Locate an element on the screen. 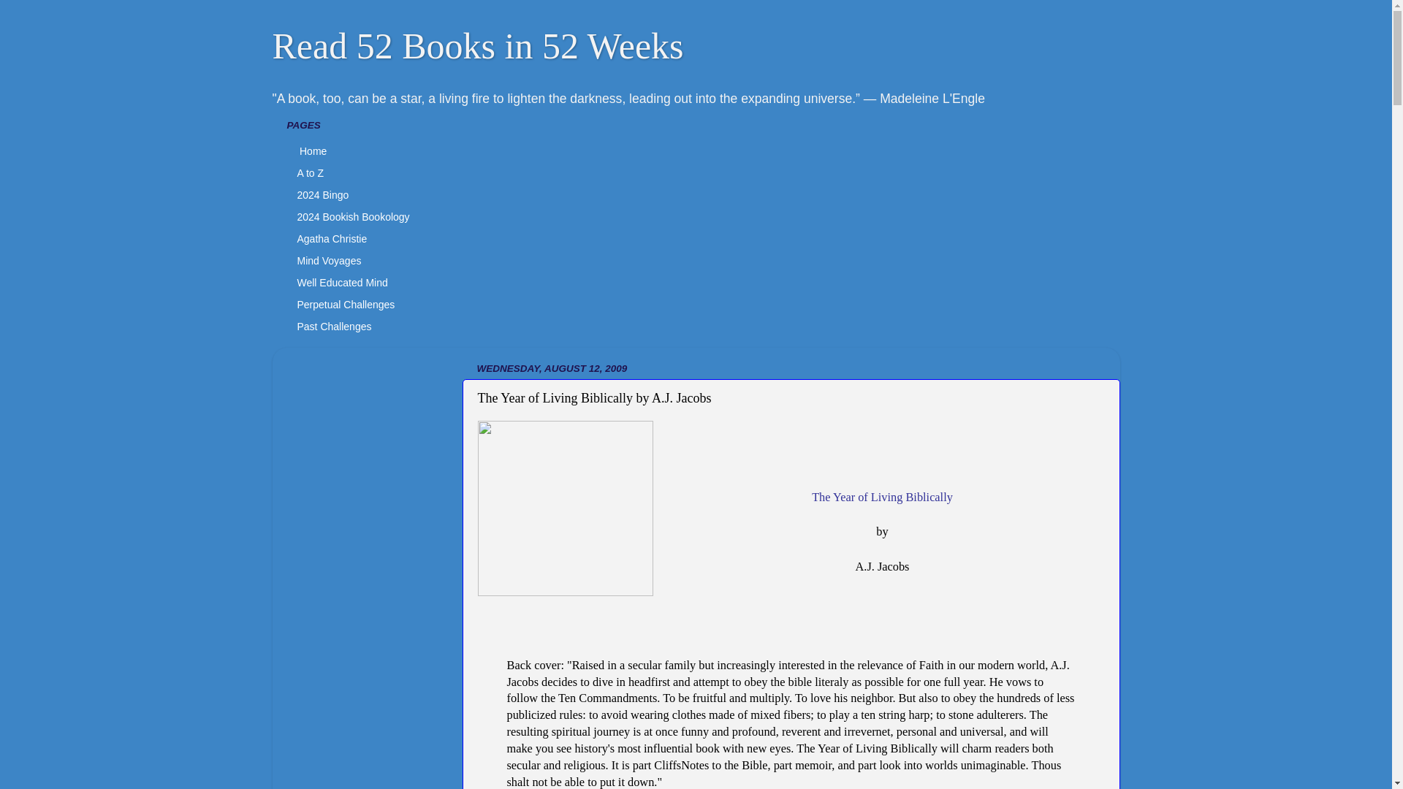 The width and height of the screenshot is (1403, 789). Read 52 Books in 52 Weeks is located at coordinates (478, 45).